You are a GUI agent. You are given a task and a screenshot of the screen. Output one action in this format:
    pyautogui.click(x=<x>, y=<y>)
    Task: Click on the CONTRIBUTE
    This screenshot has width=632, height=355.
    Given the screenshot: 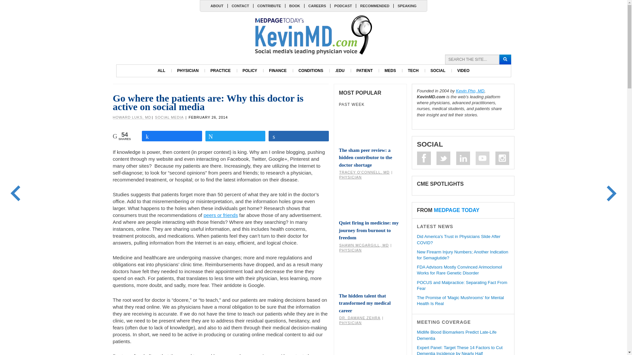 What is the action you would take?
    pyautogui.click(x=269, y=6)
    